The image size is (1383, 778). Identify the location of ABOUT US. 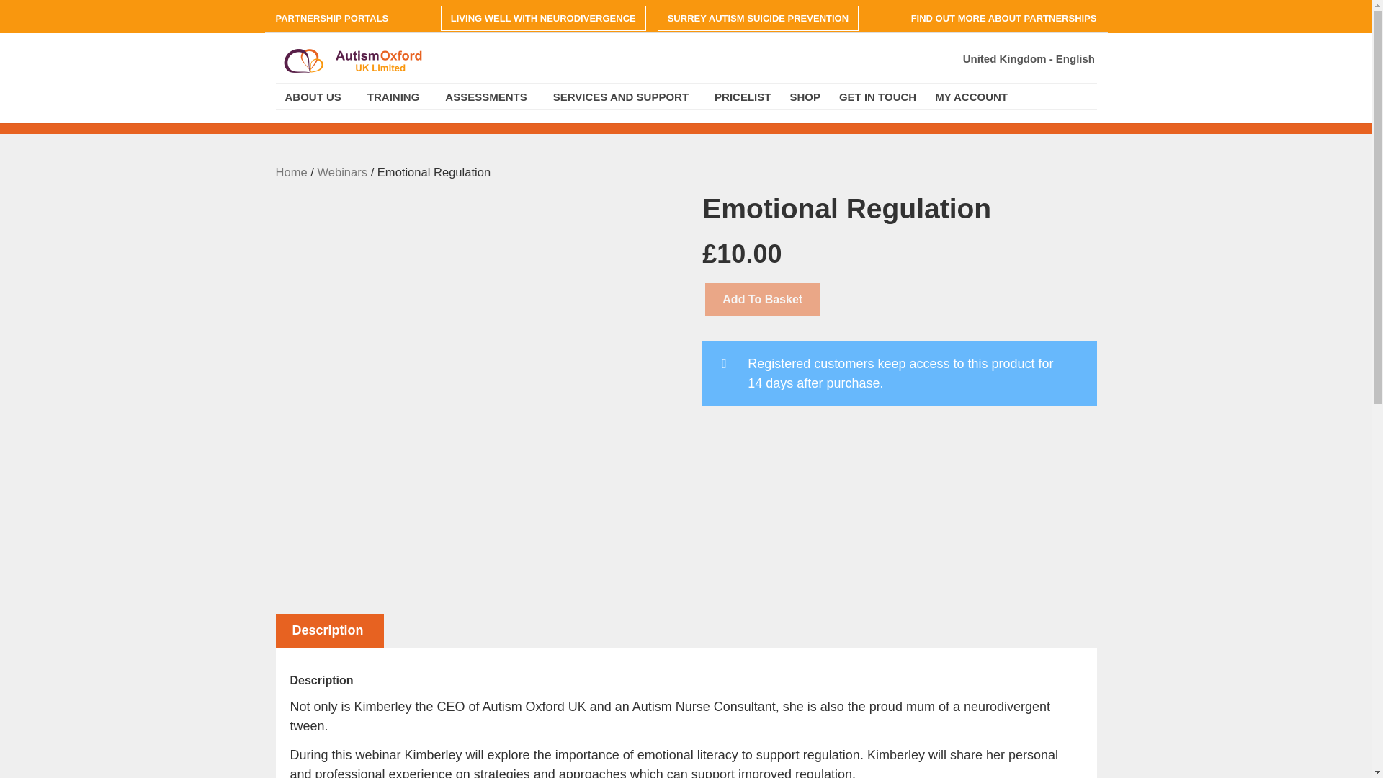
(315, 96).